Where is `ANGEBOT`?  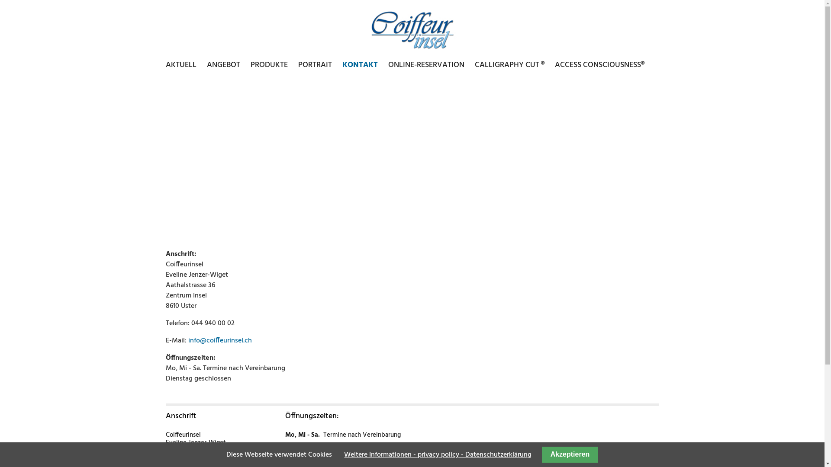
ANGEBOT is located at coordinates (223, 65).